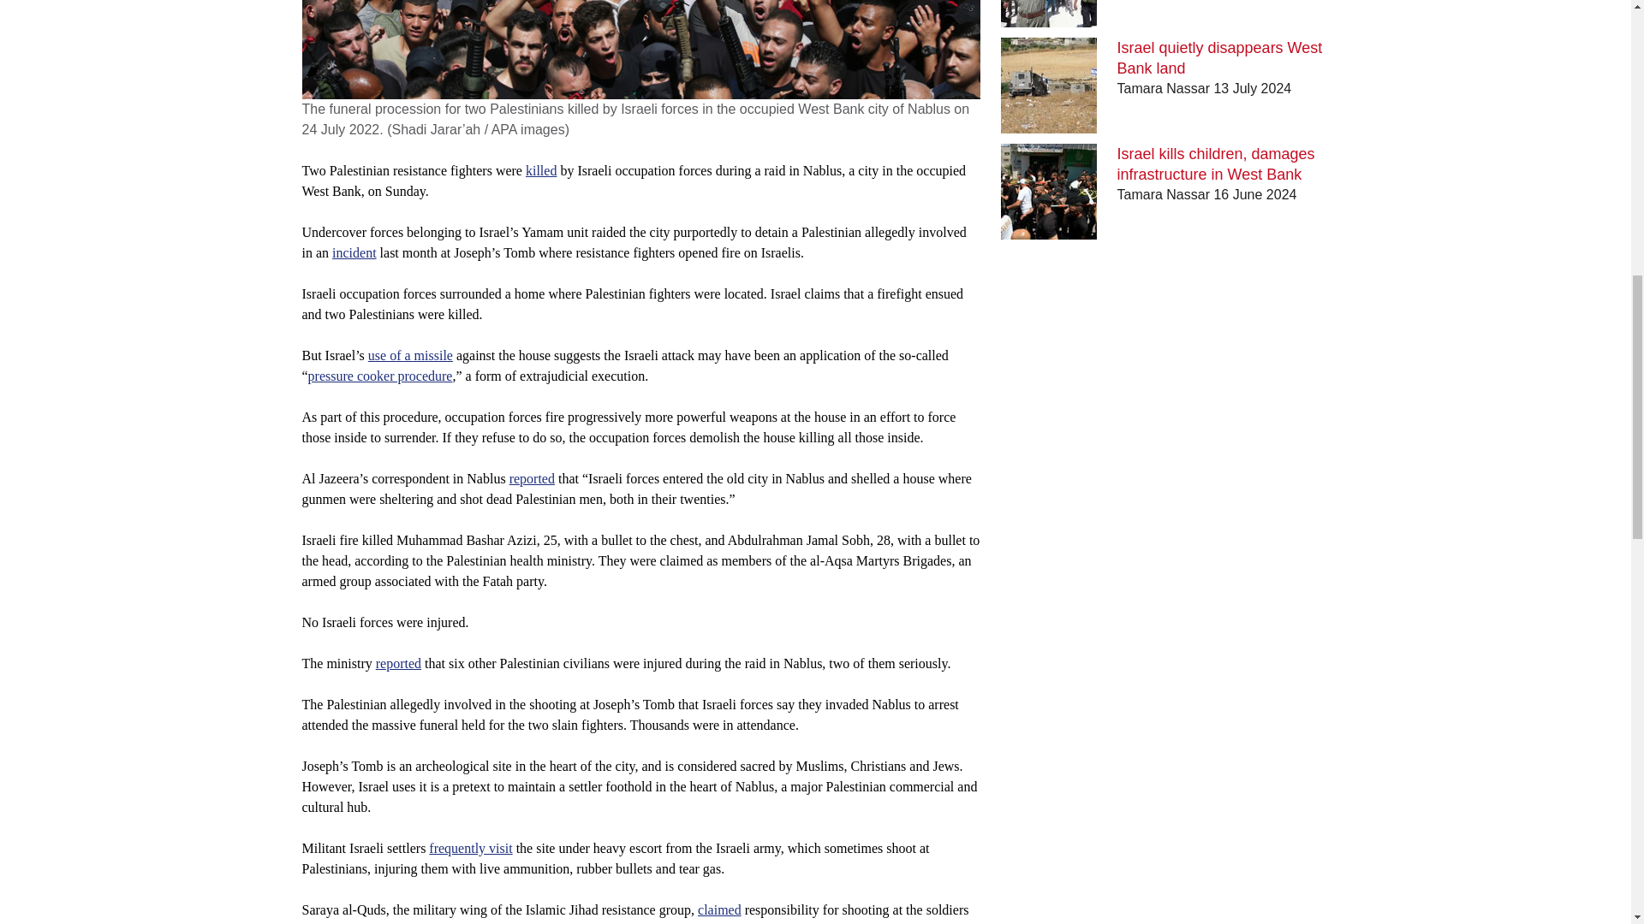 The width and height of the screenshot is (1644, 924). What do you see at coordinates (380, 376) in the screenshot?
I see `pressure cooker procedure` at bounding box center [380, 376].